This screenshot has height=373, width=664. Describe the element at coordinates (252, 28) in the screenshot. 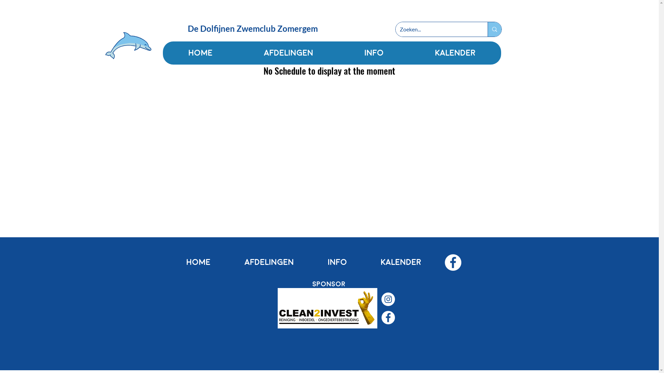

I see `De Dolfijnen Zwemclub Zomergem` at that location.